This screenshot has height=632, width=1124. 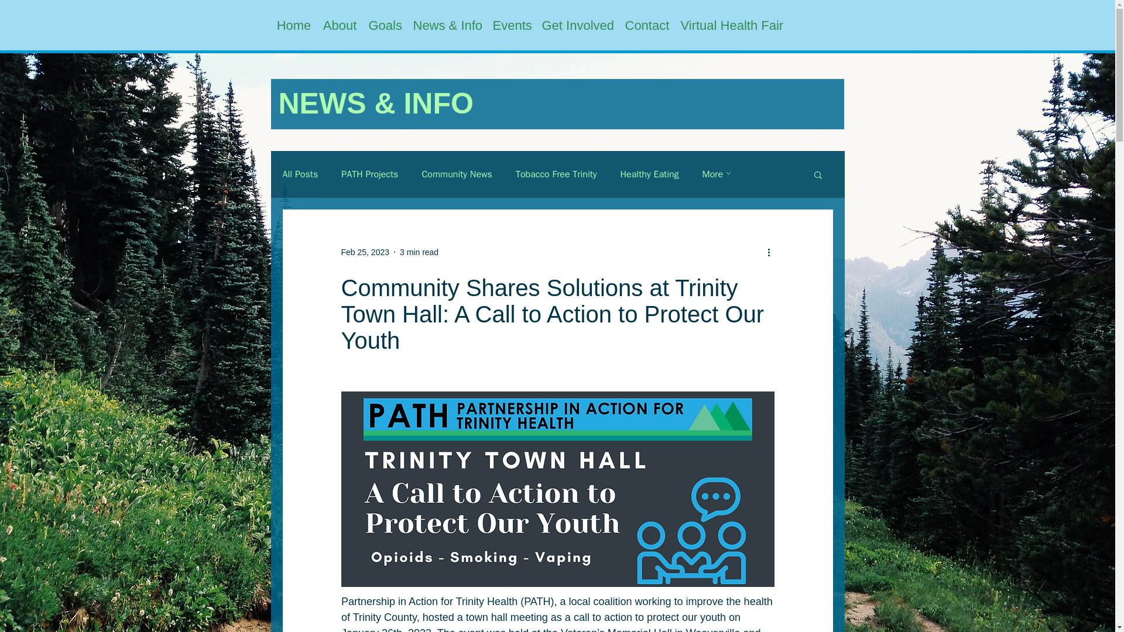 I want to click on Home, so click(x=294, y=26).